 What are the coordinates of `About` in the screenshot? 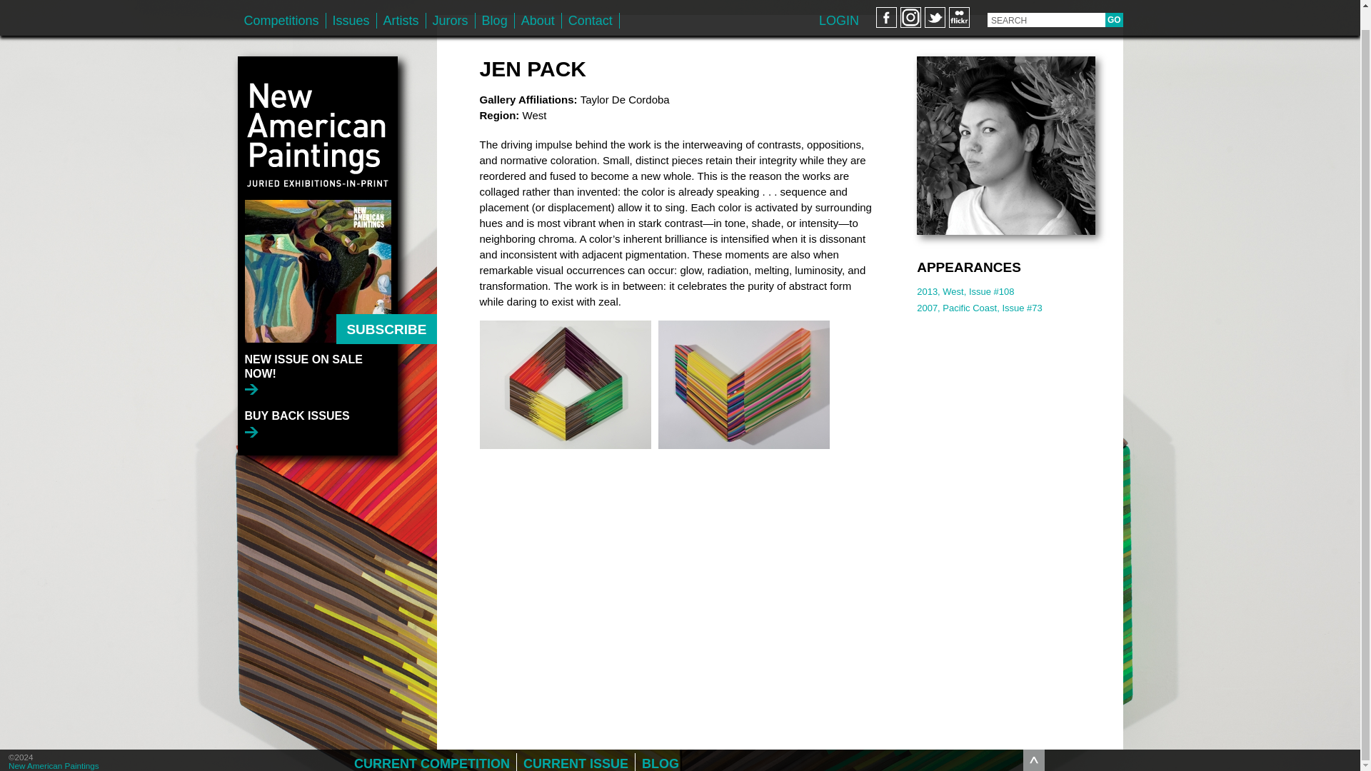 It's located at (538, 4).